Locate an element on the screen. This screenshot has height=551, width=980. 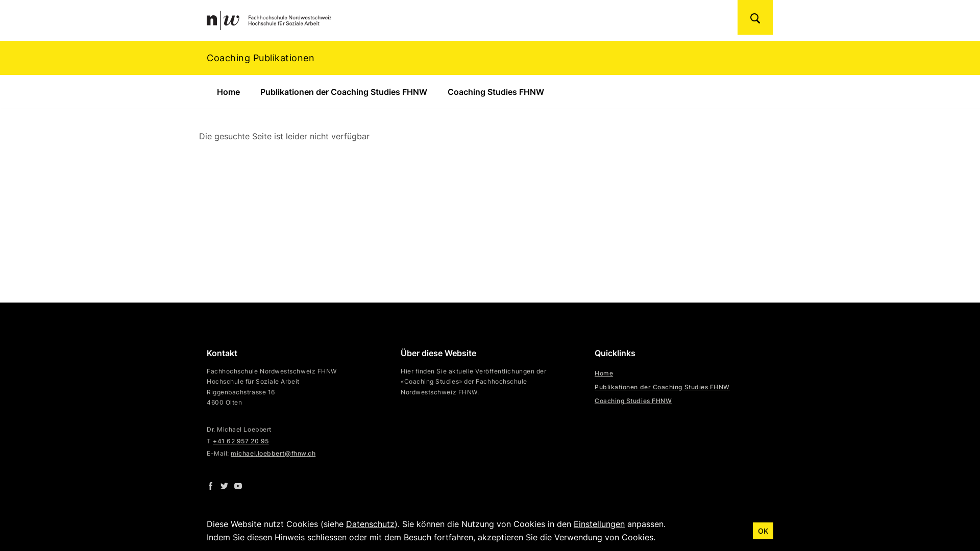
folgen Sie uns auf Facebook is located at coordinates (210, 486).